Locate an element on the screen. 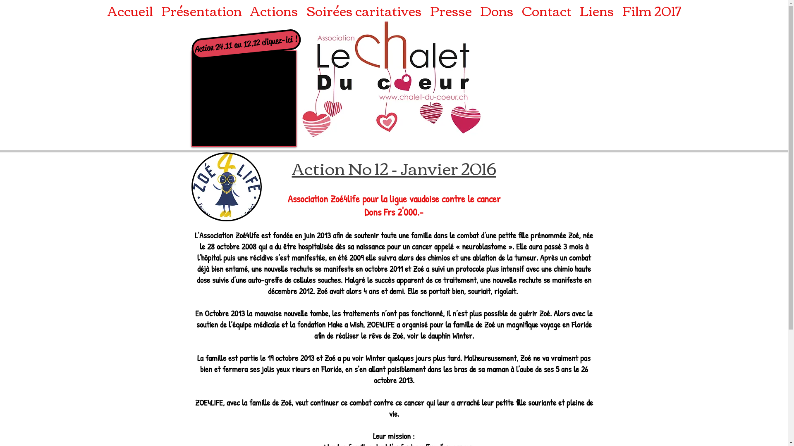  Accueil is located at coordinates (130, 10).